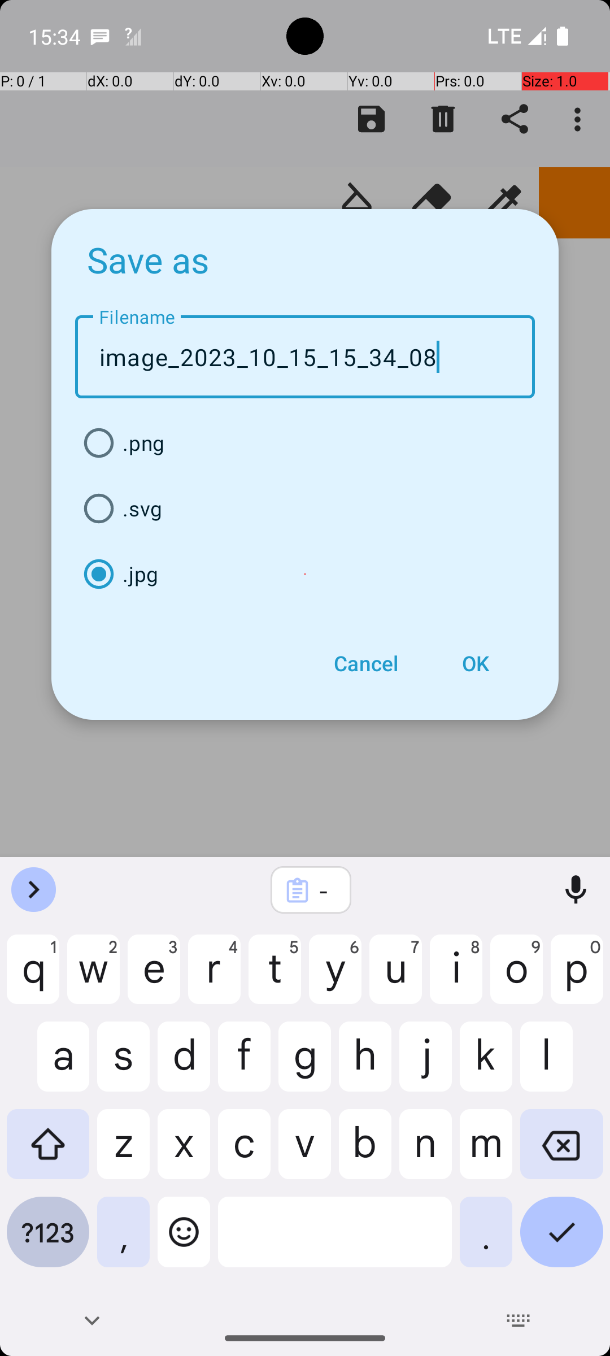 Image resolution: width=610 pixels, height=1356 pixels. I want to click on .svg, so click(305, 508).